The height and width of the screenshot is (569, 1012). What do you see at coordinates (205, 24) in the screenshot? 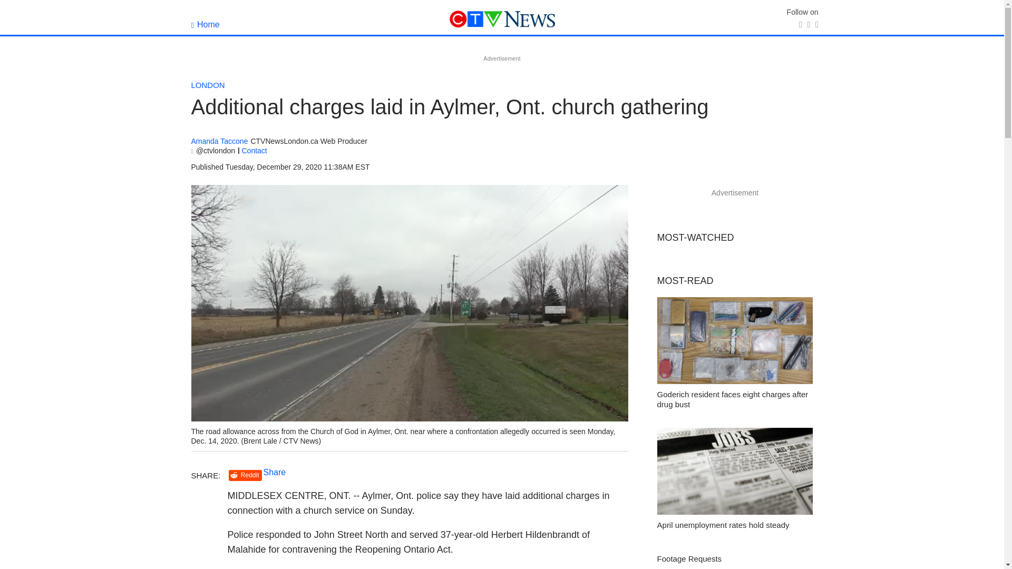
I see `Home` at bounding box center [205, 24].